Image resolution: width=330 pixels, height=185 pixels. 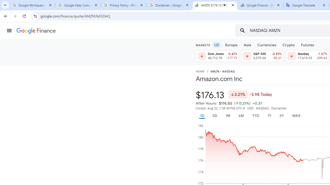 I want to click on MAX, so click(x=296, y=116).